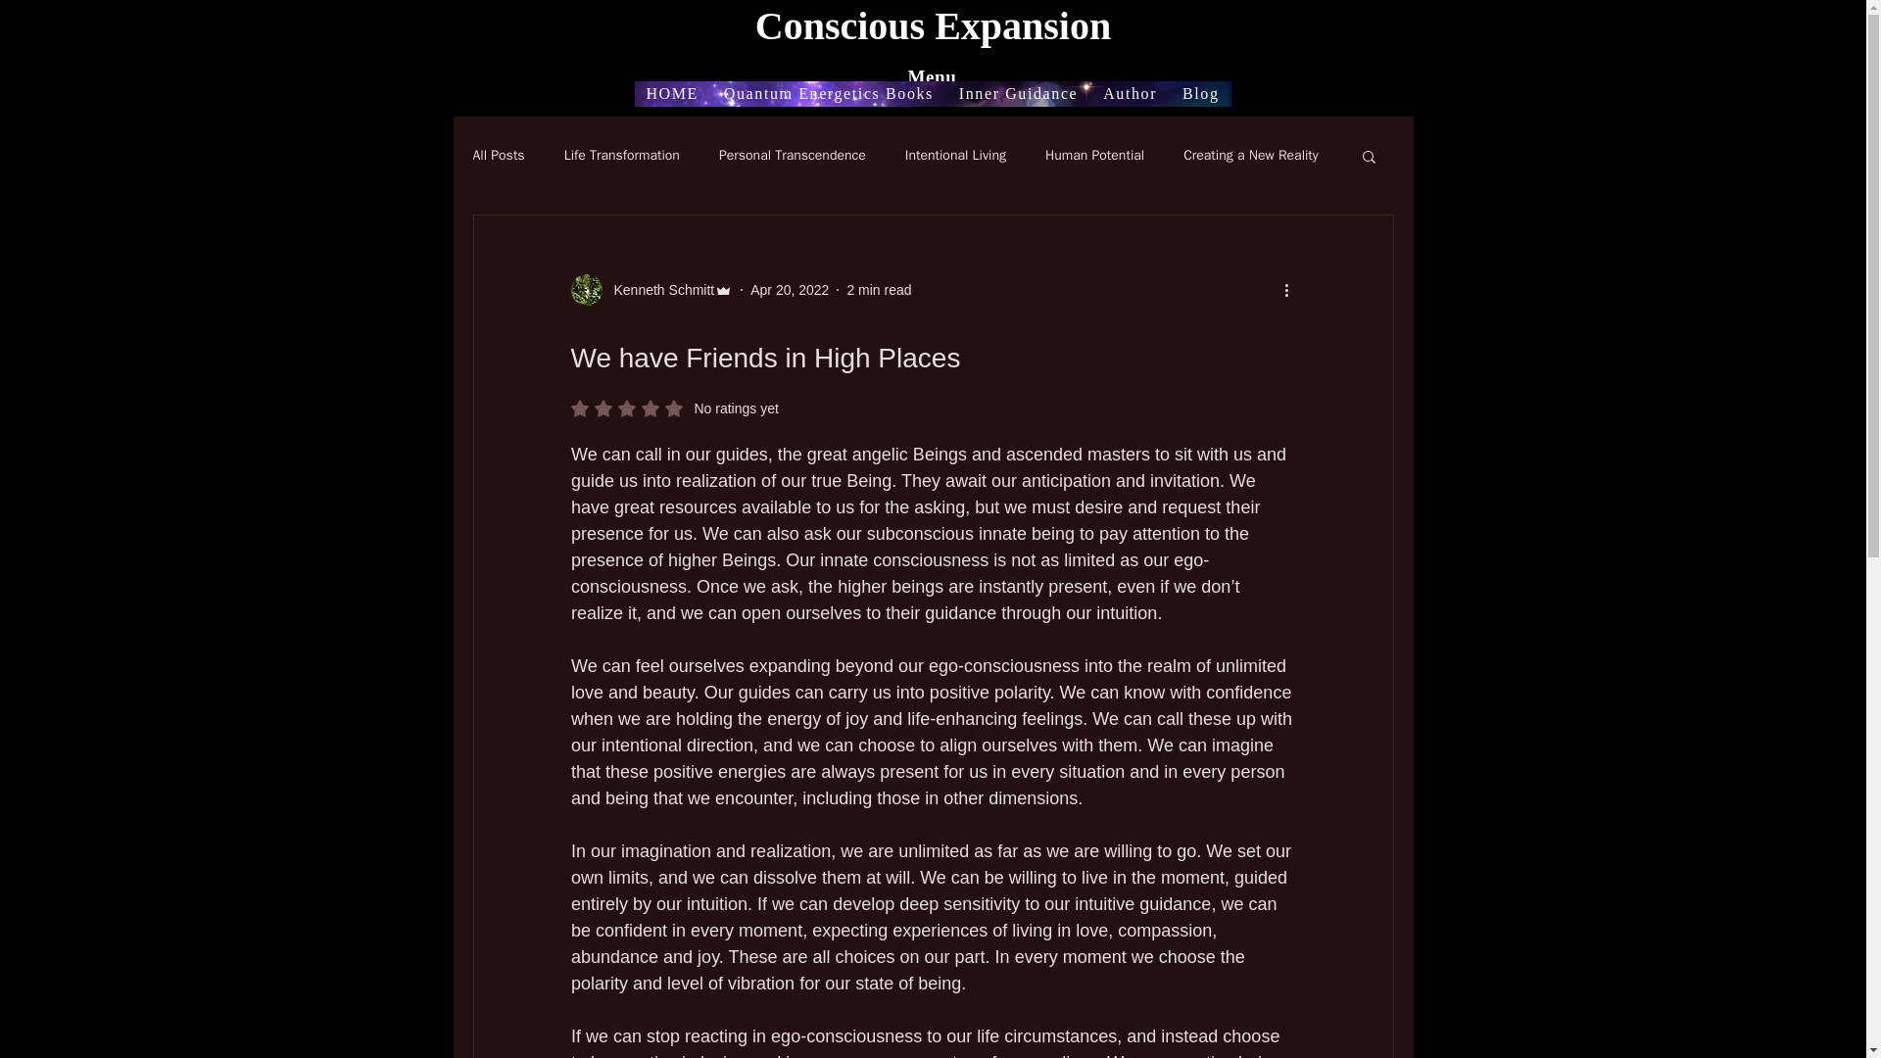  Describe the element at coordinates (674, 434) in the screenshot. I see `HOME` at that location.